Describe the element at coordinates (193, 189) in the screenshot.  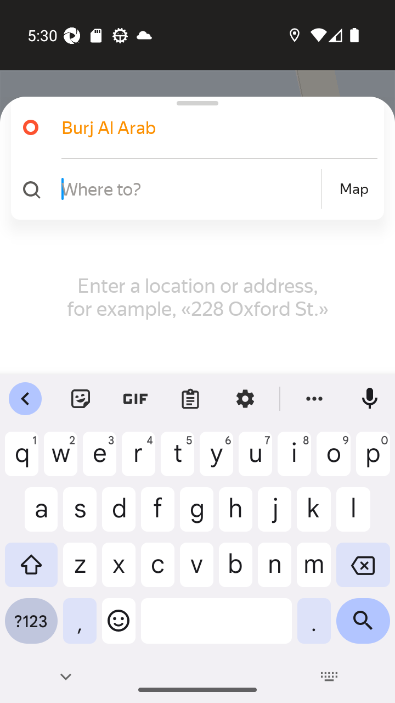
I see `Where to? Map Map` at that location.